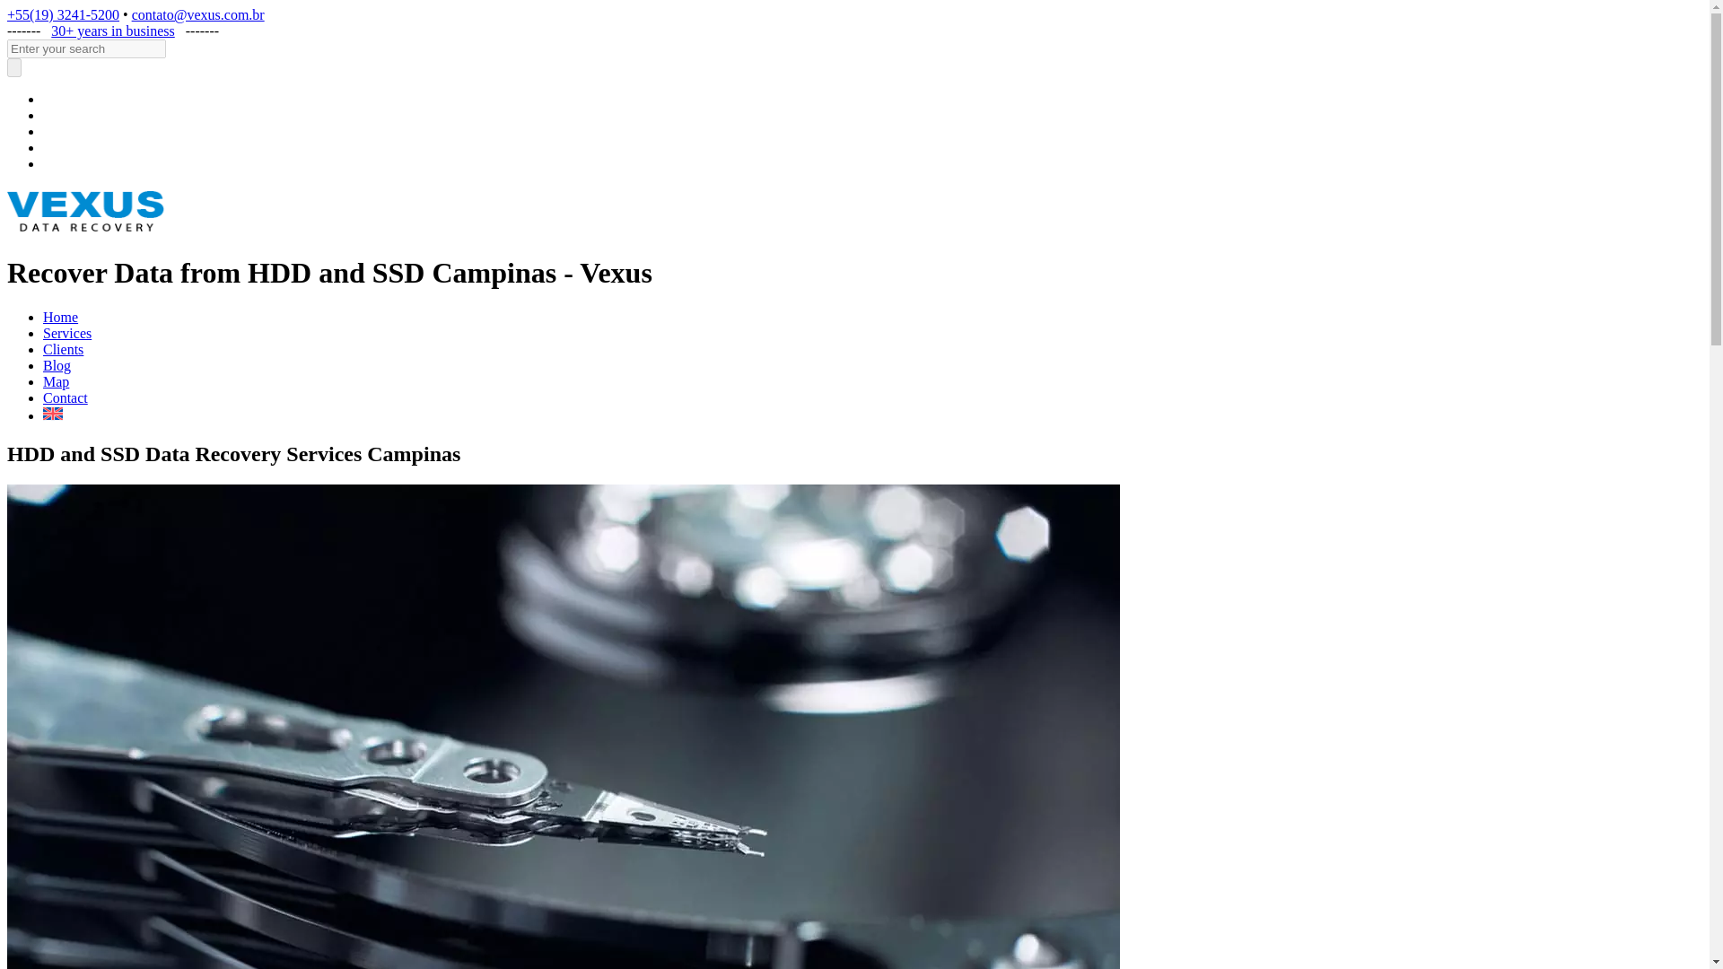 The height and width of the screenshot is (969, 1723). Describe the element at coordinates (65, 398) in the screenshot. I see `Contact` at that location.